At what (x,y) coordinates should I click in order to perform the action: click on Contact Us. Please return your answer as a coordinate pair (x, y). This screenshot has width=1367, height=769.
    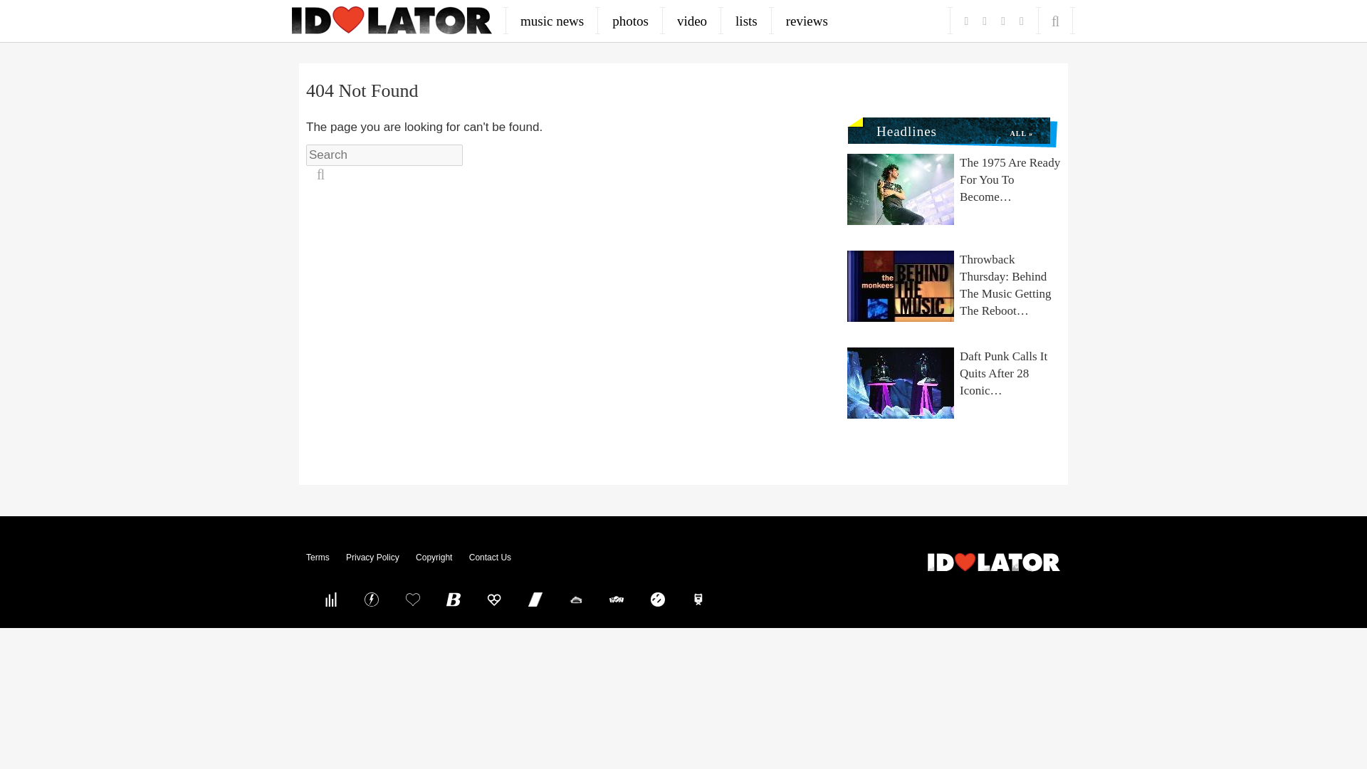
    Looking at the image, I should click on (490, 557).